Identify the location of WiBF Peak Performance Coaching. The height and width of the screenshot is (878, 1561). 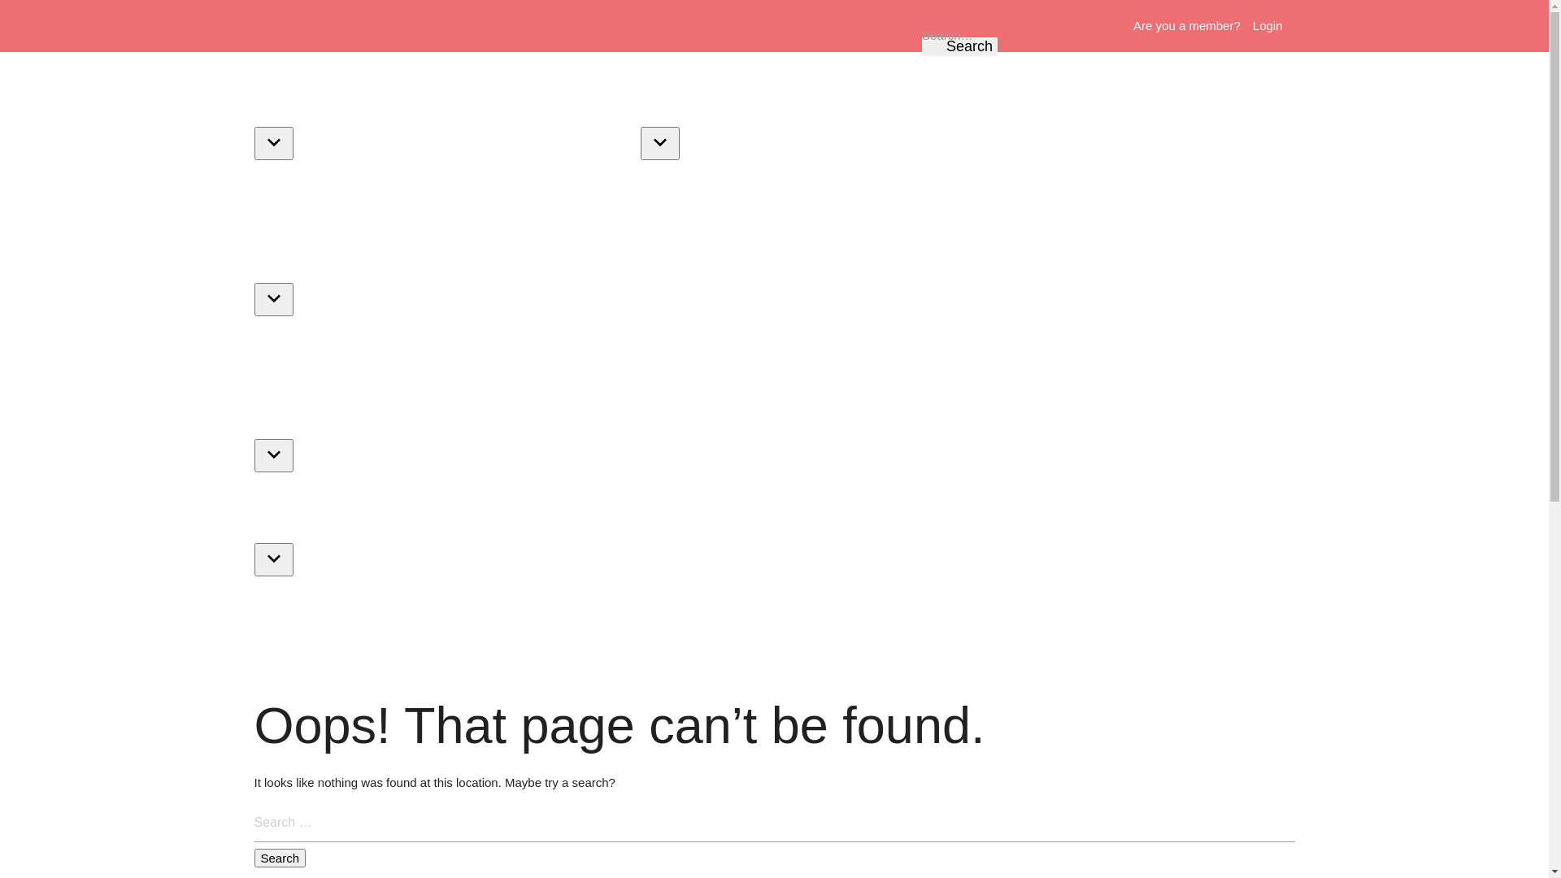
(1075, 567).